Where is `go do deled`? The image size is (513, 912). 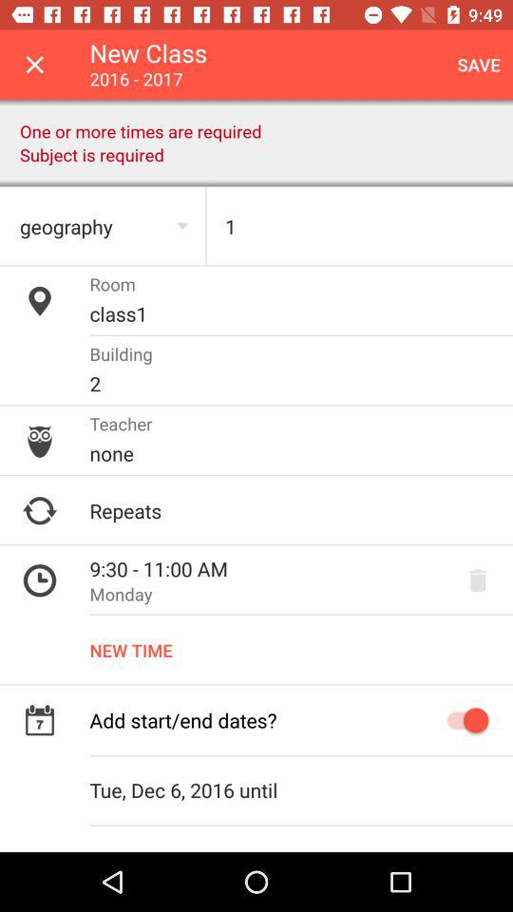
go do deled is located at coordinates (478, 580).